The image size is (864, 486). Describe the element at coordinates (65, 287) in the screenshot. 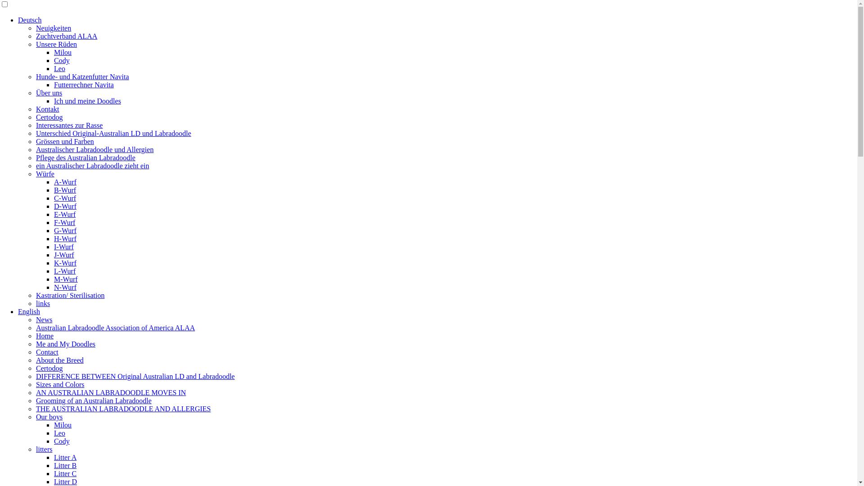

I see `N-Wurf` at that location.